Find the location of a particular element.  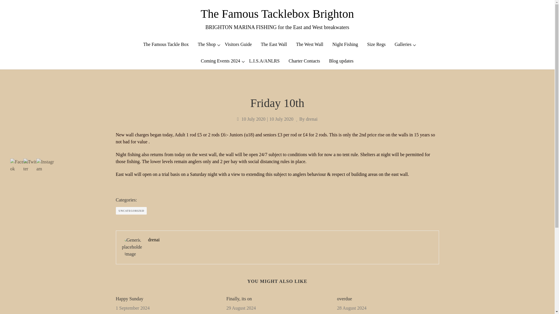

The Famous Tacklebox Brighton is located at coordinates (277, 15).